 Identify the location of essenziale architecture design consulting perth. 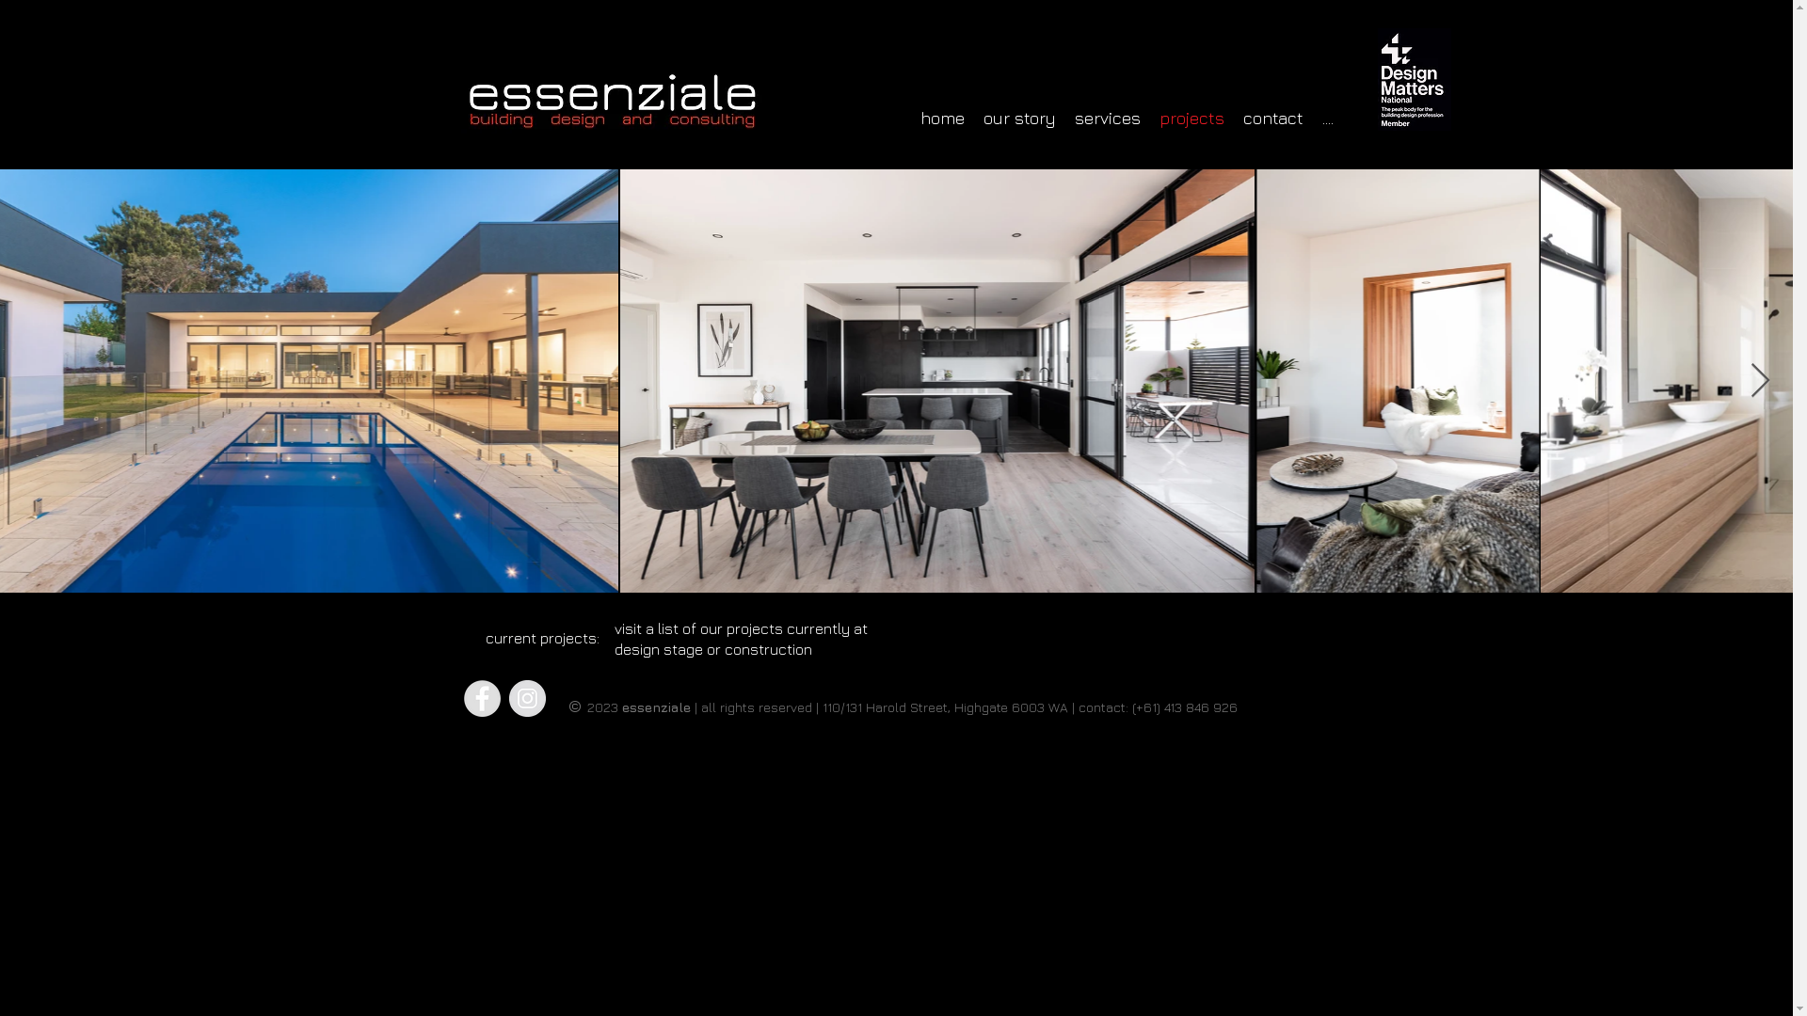
(612, 102).